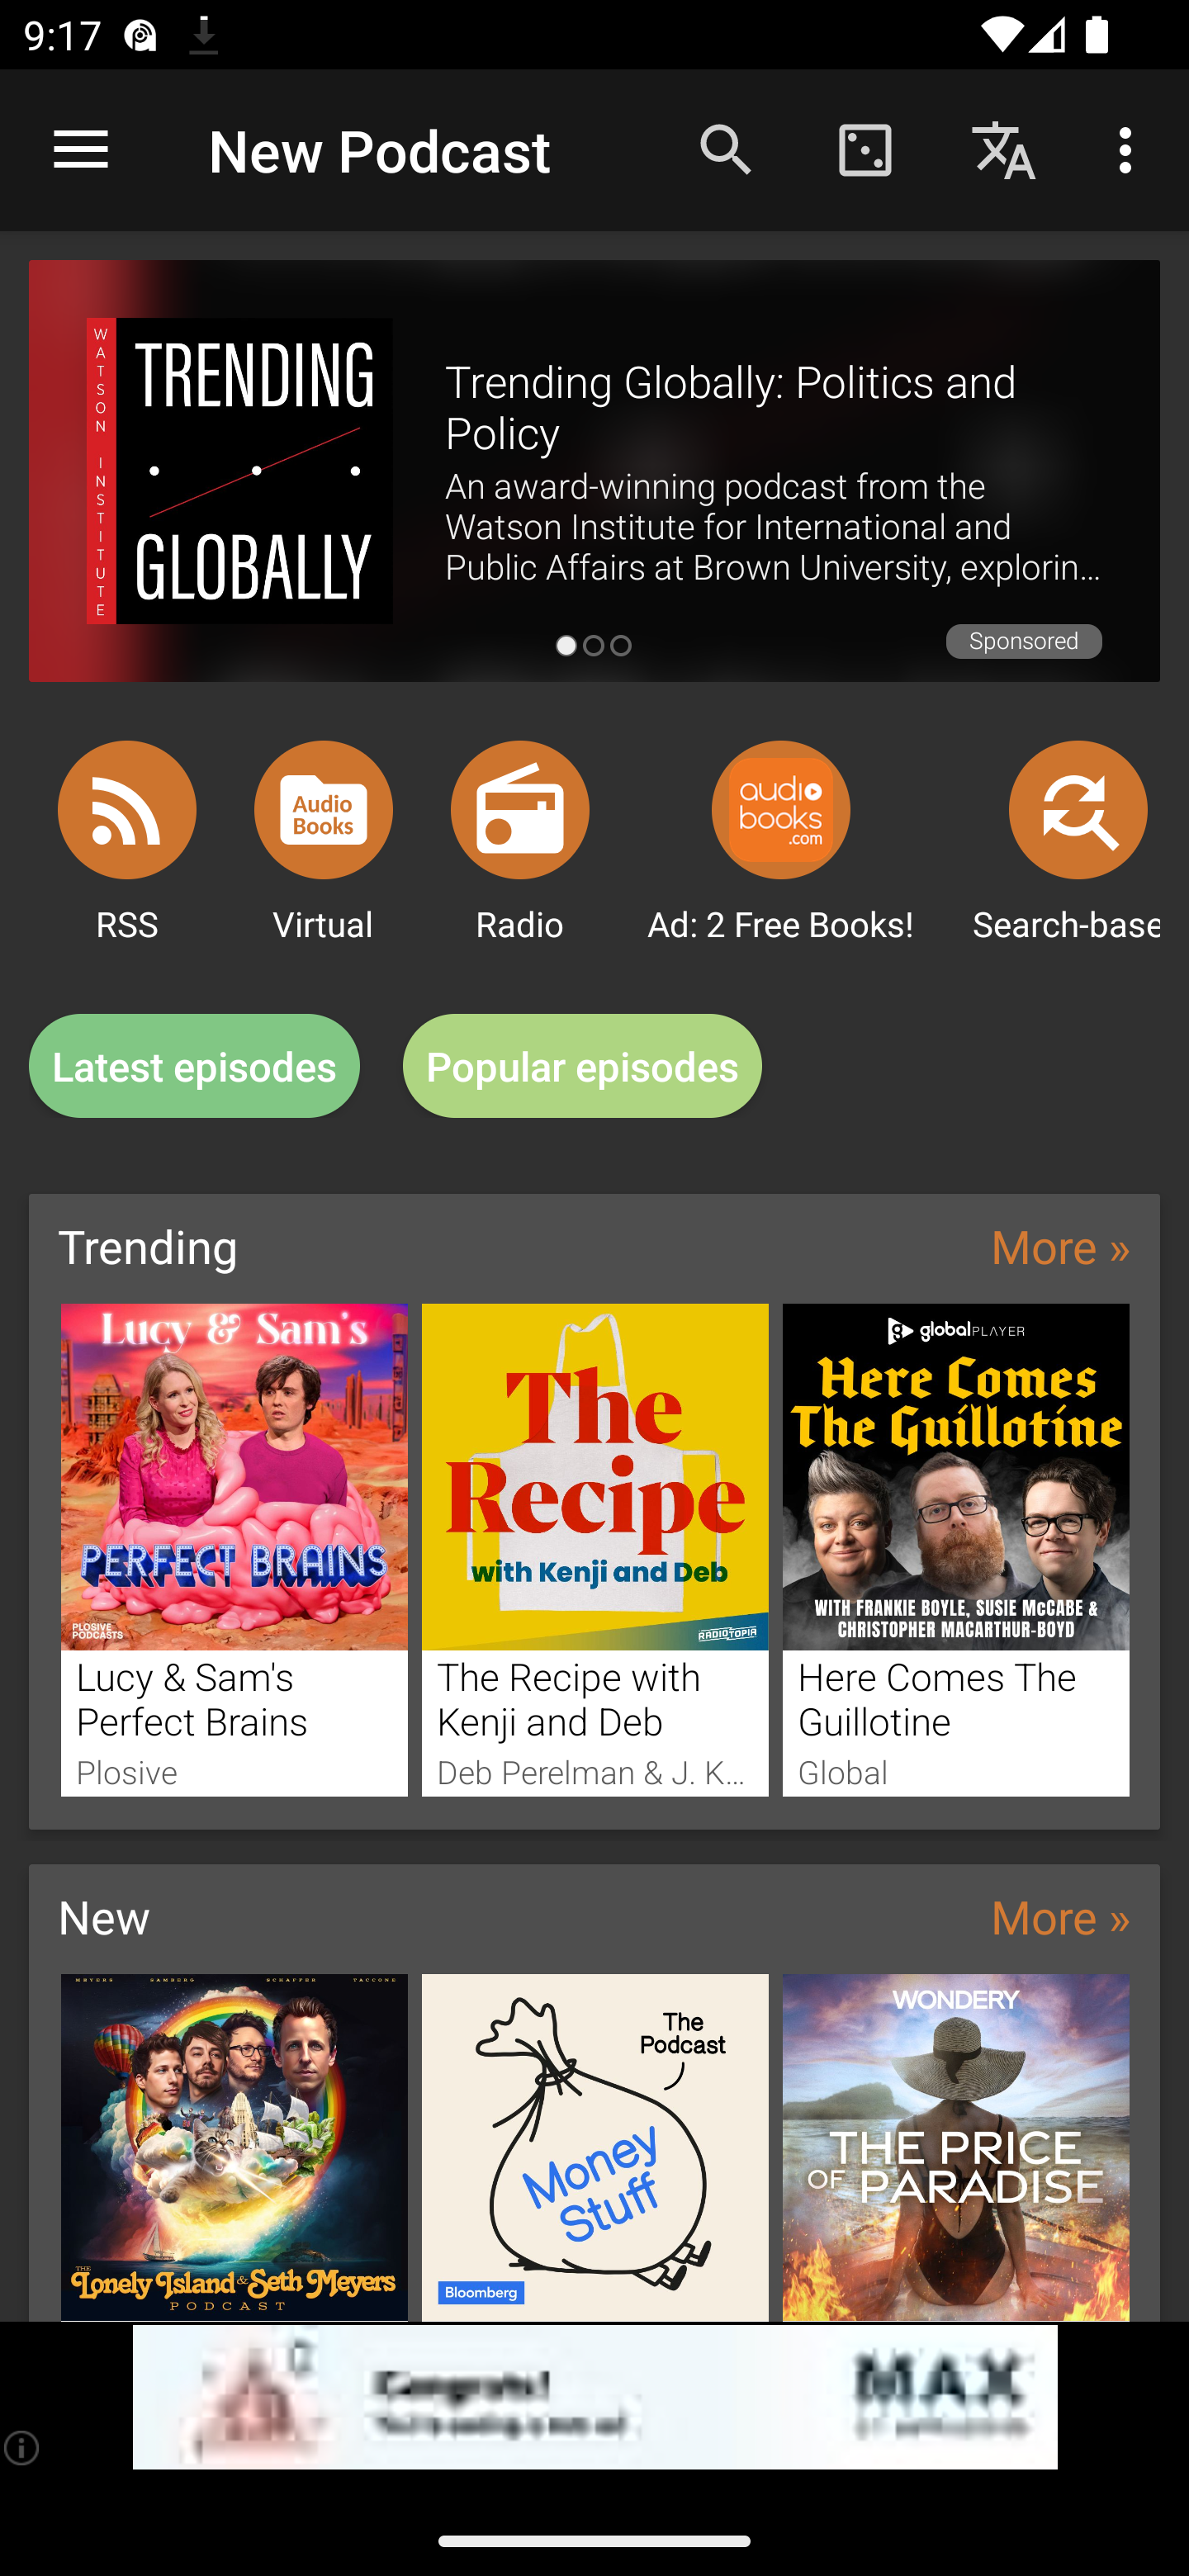  What do you see at coordinates (234, 2147) in the screenshot?
I see `The Lonely Island and Seth Meyers Podcast` at bounding box center [234, 2147].